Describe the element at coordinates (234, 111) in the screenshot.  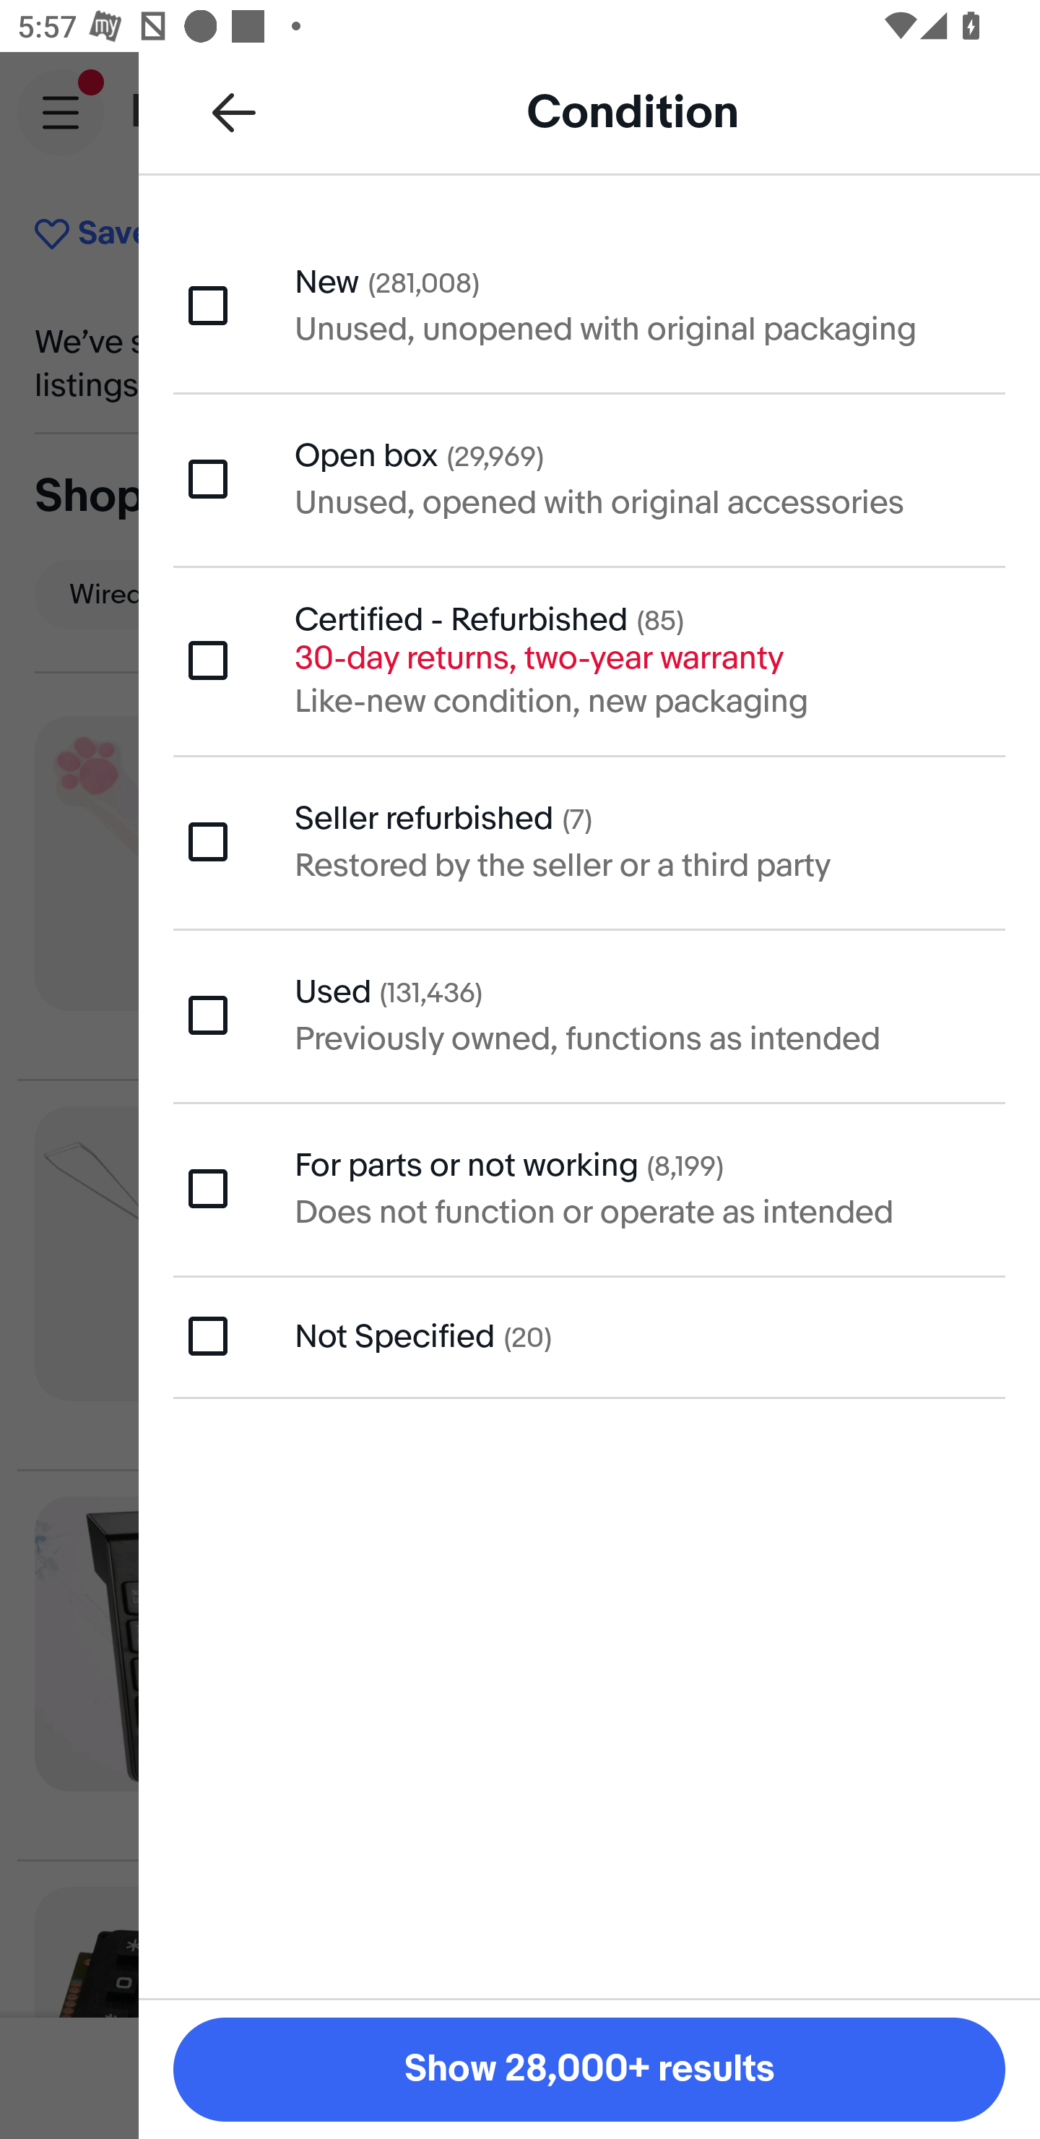
I see `Back to all refinements` at that location.